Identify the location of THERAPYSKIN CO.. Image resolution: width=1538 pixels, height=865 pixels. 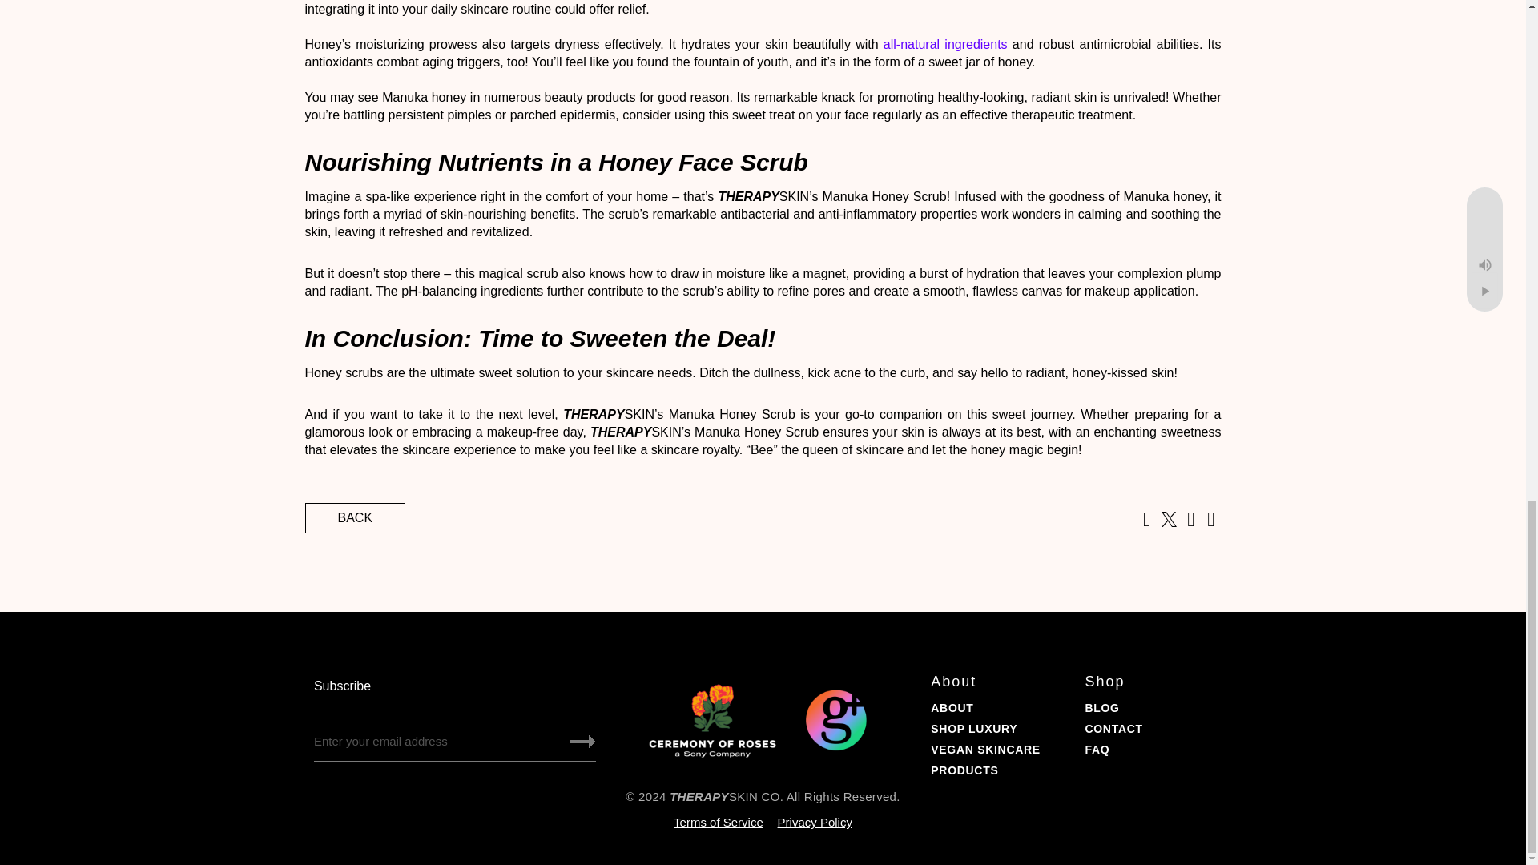
(726, 796).